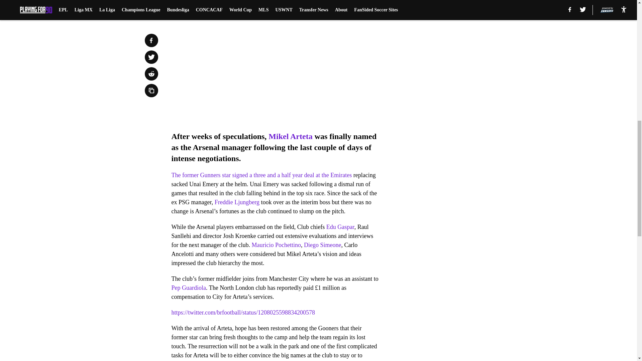 Image resolution: width=642 pixels, height=361 pixels. What do you see at coordinates (322, 245) in the screenshot?
I see `Diego Simeone` at bounding box center [322, 245].